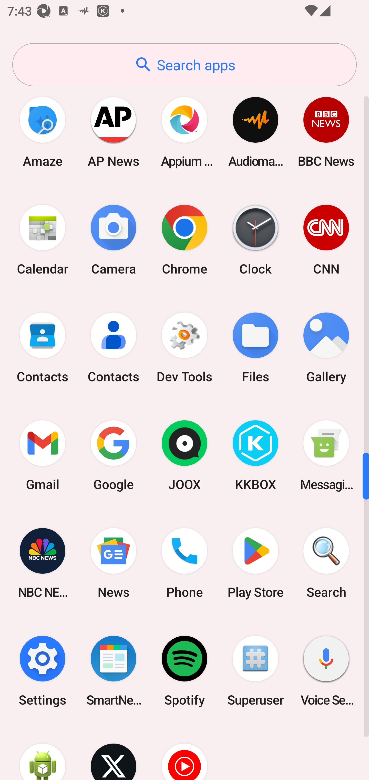 The width and height of the screenshot is (369, 780). Describe the element at coordinates (114, 563) in the screenshot. I see `News` at that location.